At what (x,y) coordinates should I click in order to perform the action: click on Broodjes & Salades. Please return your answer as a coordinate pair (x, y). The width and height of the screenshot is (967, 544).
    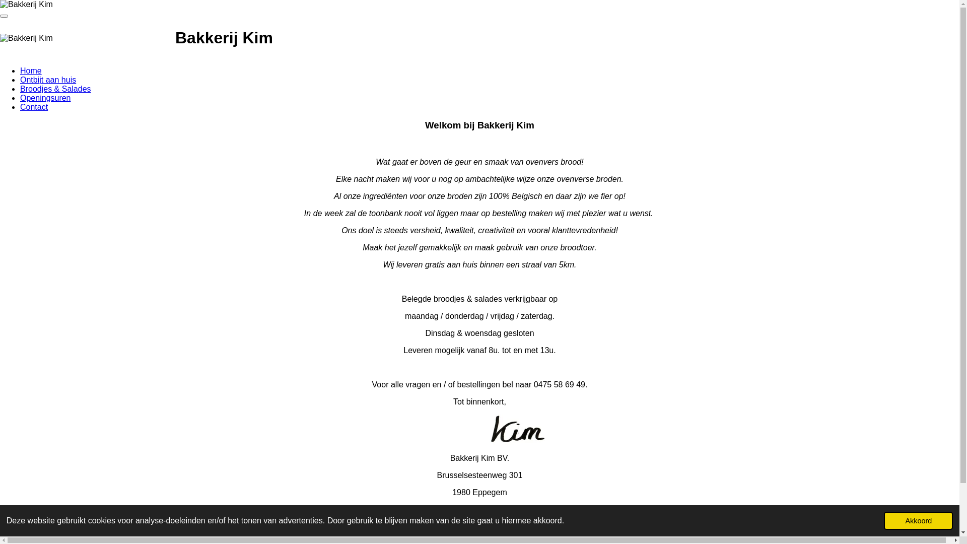
    Looking at the image, I should click on (55, 89).